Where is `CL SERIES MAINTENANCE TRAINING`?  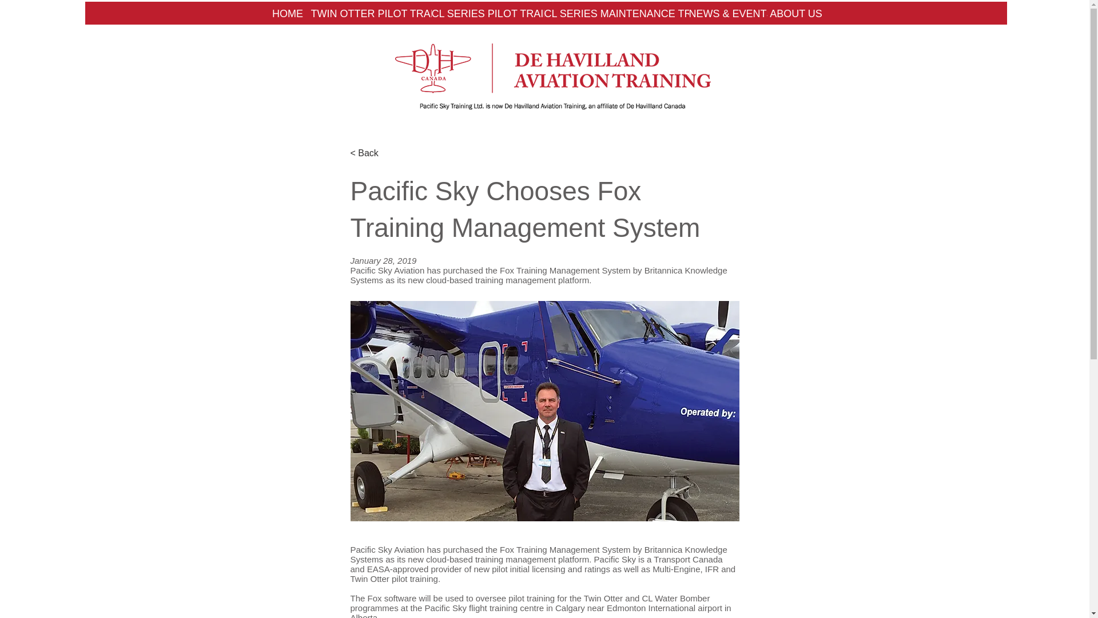
CL SERIES MAINTENANCE TRAINING is located at coordinates (616, 14).